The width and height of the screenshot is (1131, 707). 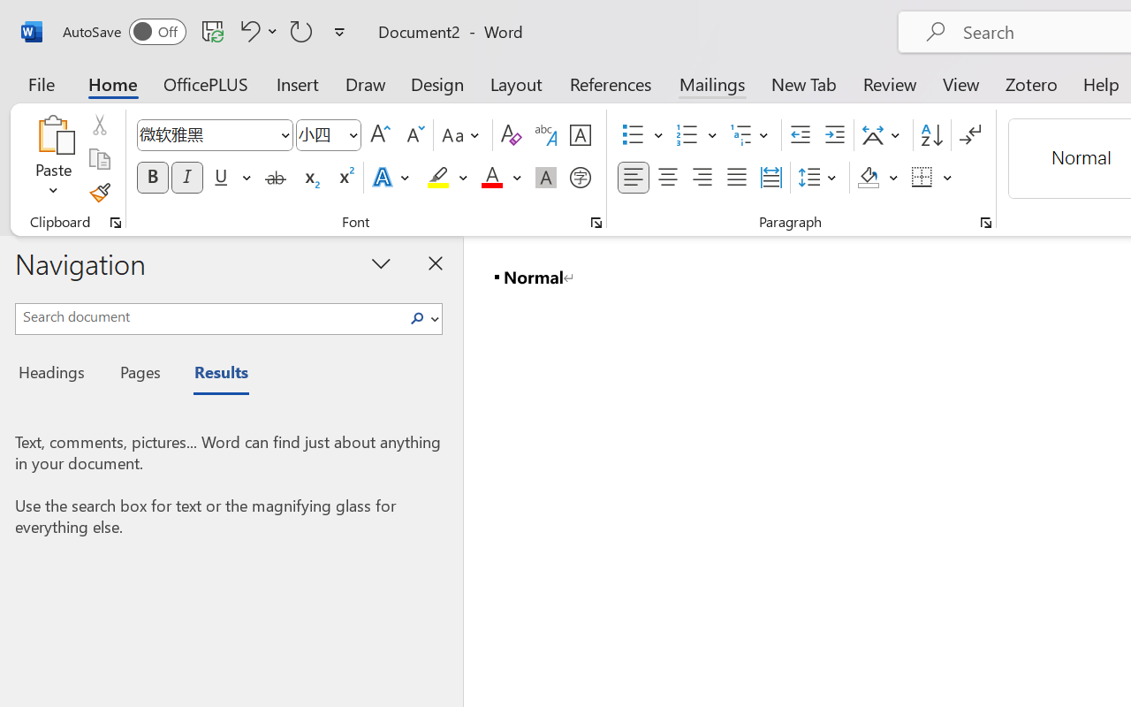 What do you see at coordinates (99, 125) in the screenshot?
I see `Cut` at bounding box center [99, 125].